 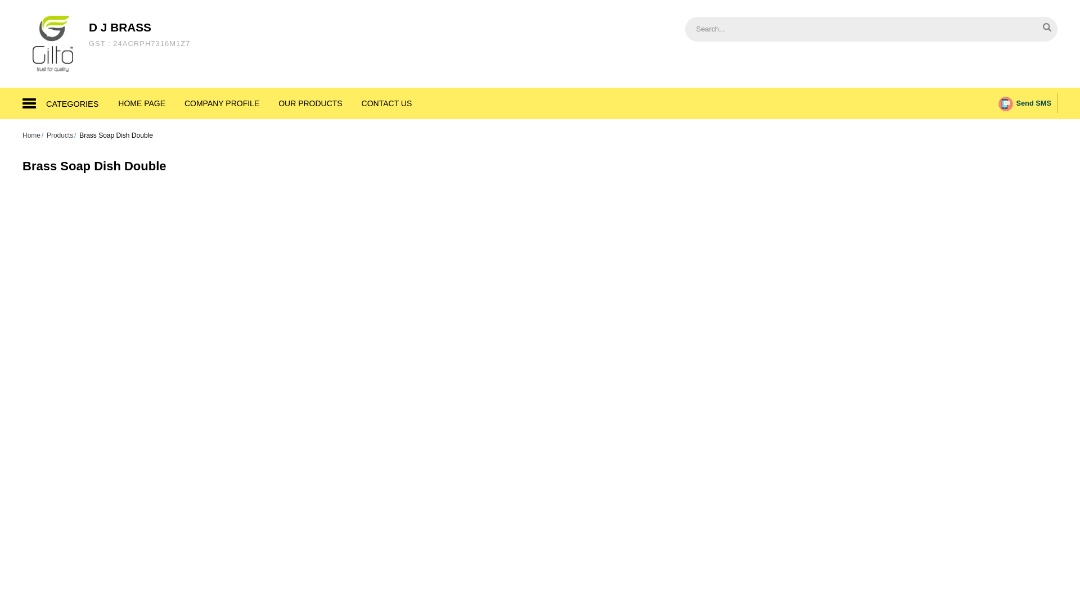 What do you see at coordinates (387, 103) in the screenshot?
I see `Home` at bounding box center [387, 103].